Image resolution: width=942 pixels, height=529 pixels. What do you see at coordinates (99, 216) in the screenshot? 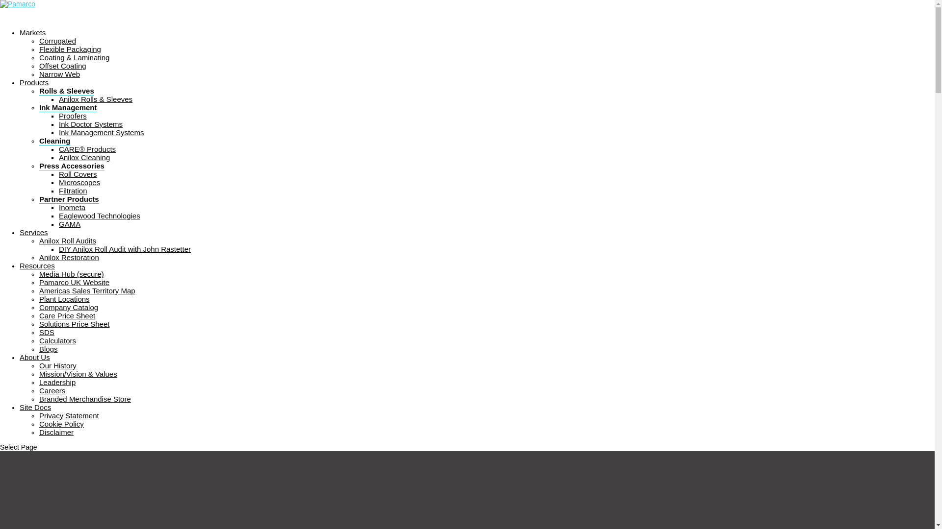
I see `Eaglewood Technologies` at bounding box center [99, 216].